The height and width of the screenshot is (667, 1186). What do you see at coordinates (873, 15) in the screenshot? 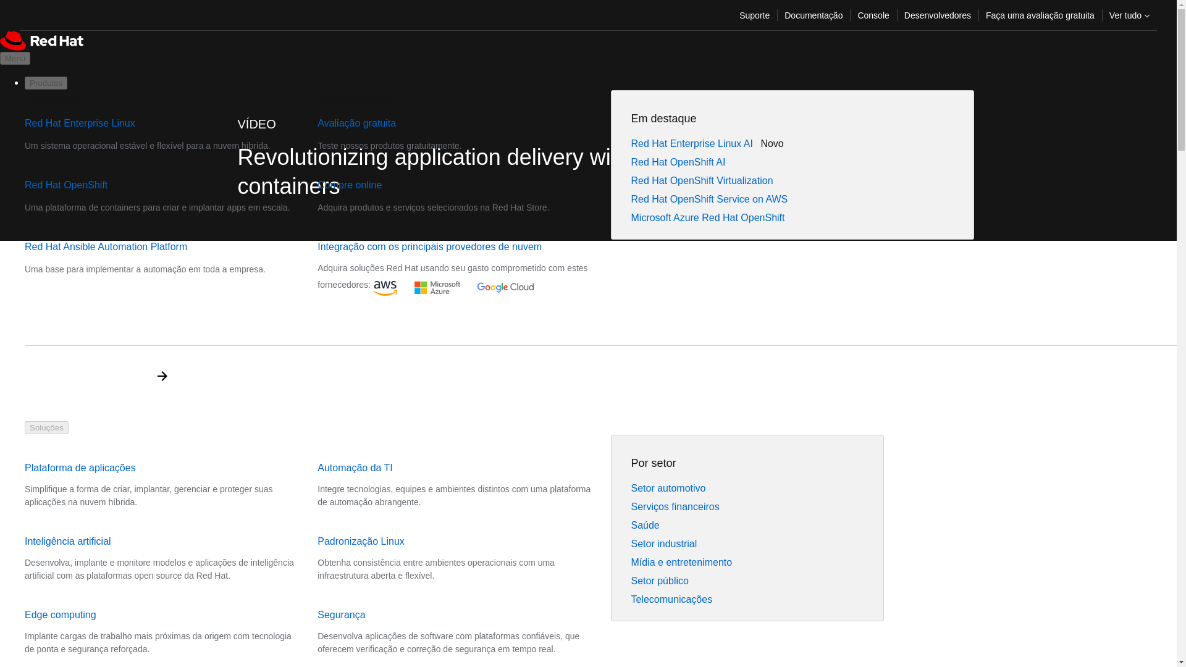
I see `Console` at bounding box center [873, 15].